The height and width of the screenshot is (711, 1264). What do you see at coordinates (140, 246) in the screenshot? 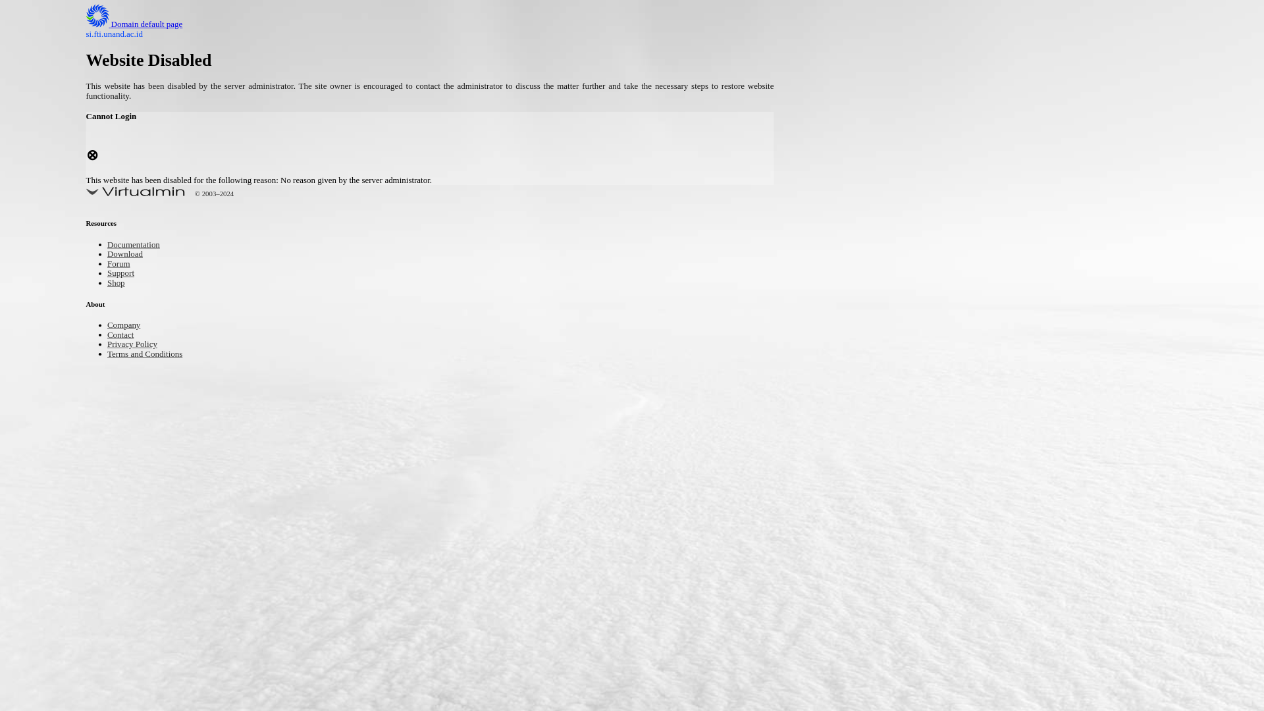
I see `Documentation` at bounding box center [140, 246].